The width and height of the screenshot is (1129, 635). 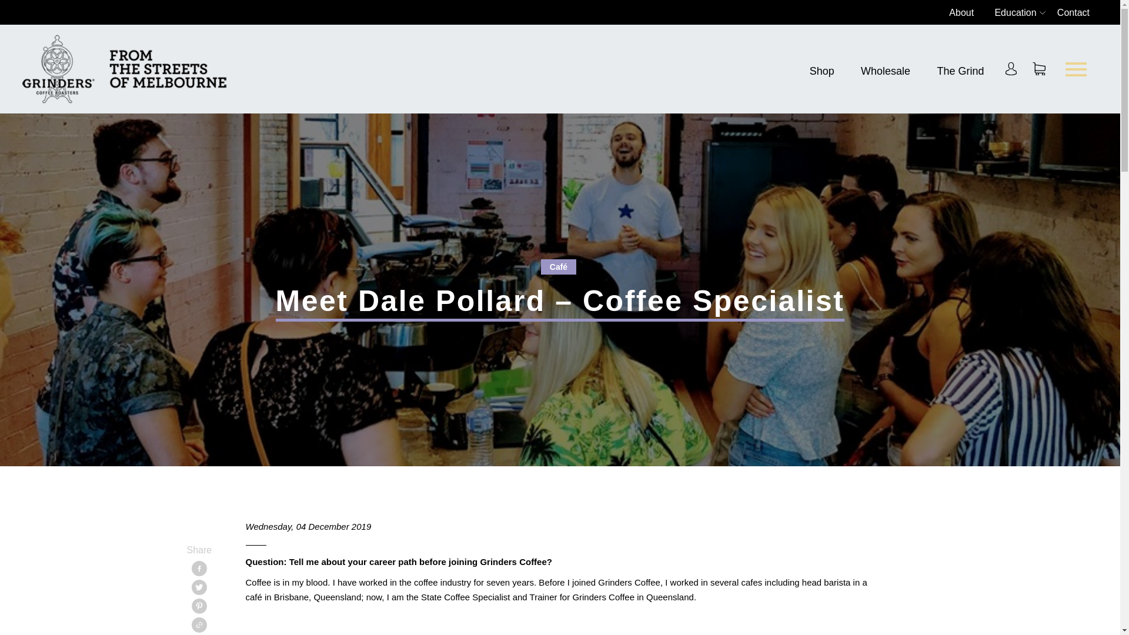 I want to click on About, so click(x=961, y=12).